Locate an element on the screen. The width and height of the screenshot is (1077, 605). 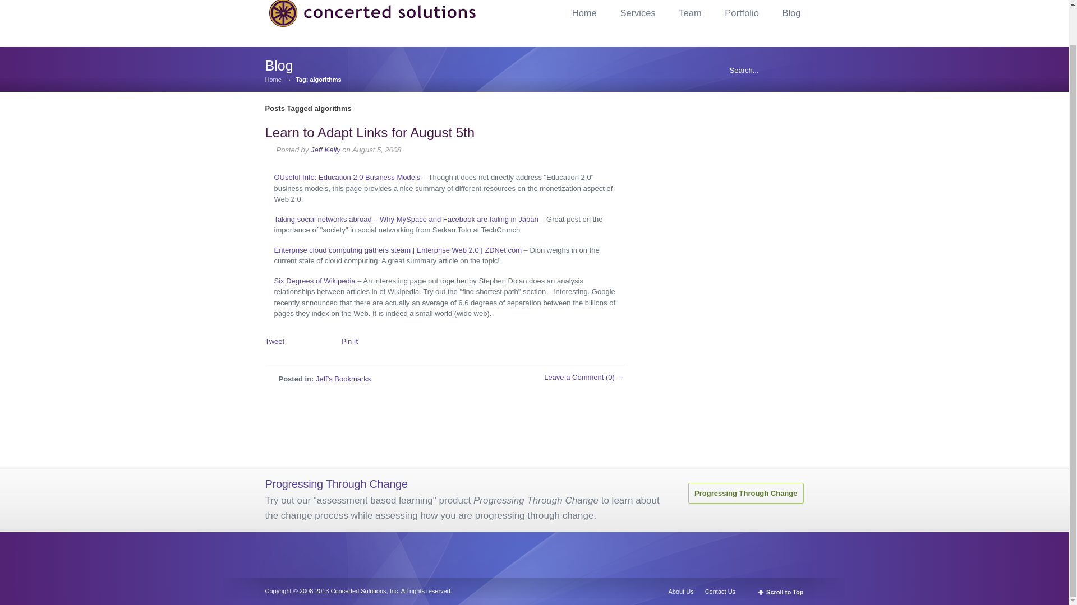
OUseful Info: Education 2.0 Business Models is located at coordinates (347, 177).